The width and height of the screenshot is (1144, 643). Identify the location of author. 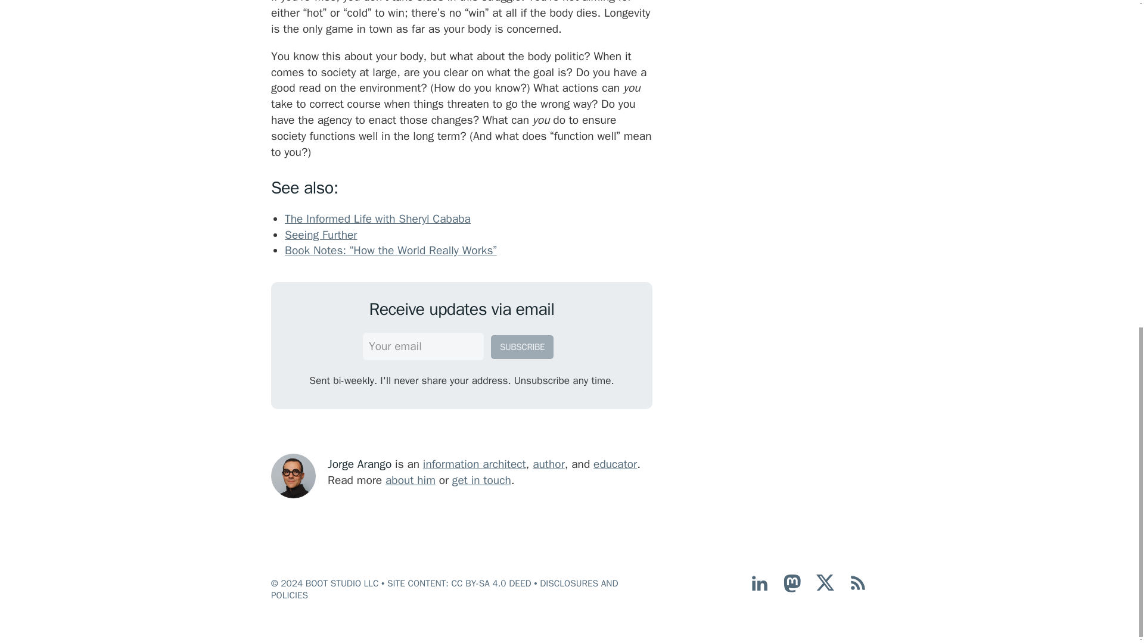
(549, 464).